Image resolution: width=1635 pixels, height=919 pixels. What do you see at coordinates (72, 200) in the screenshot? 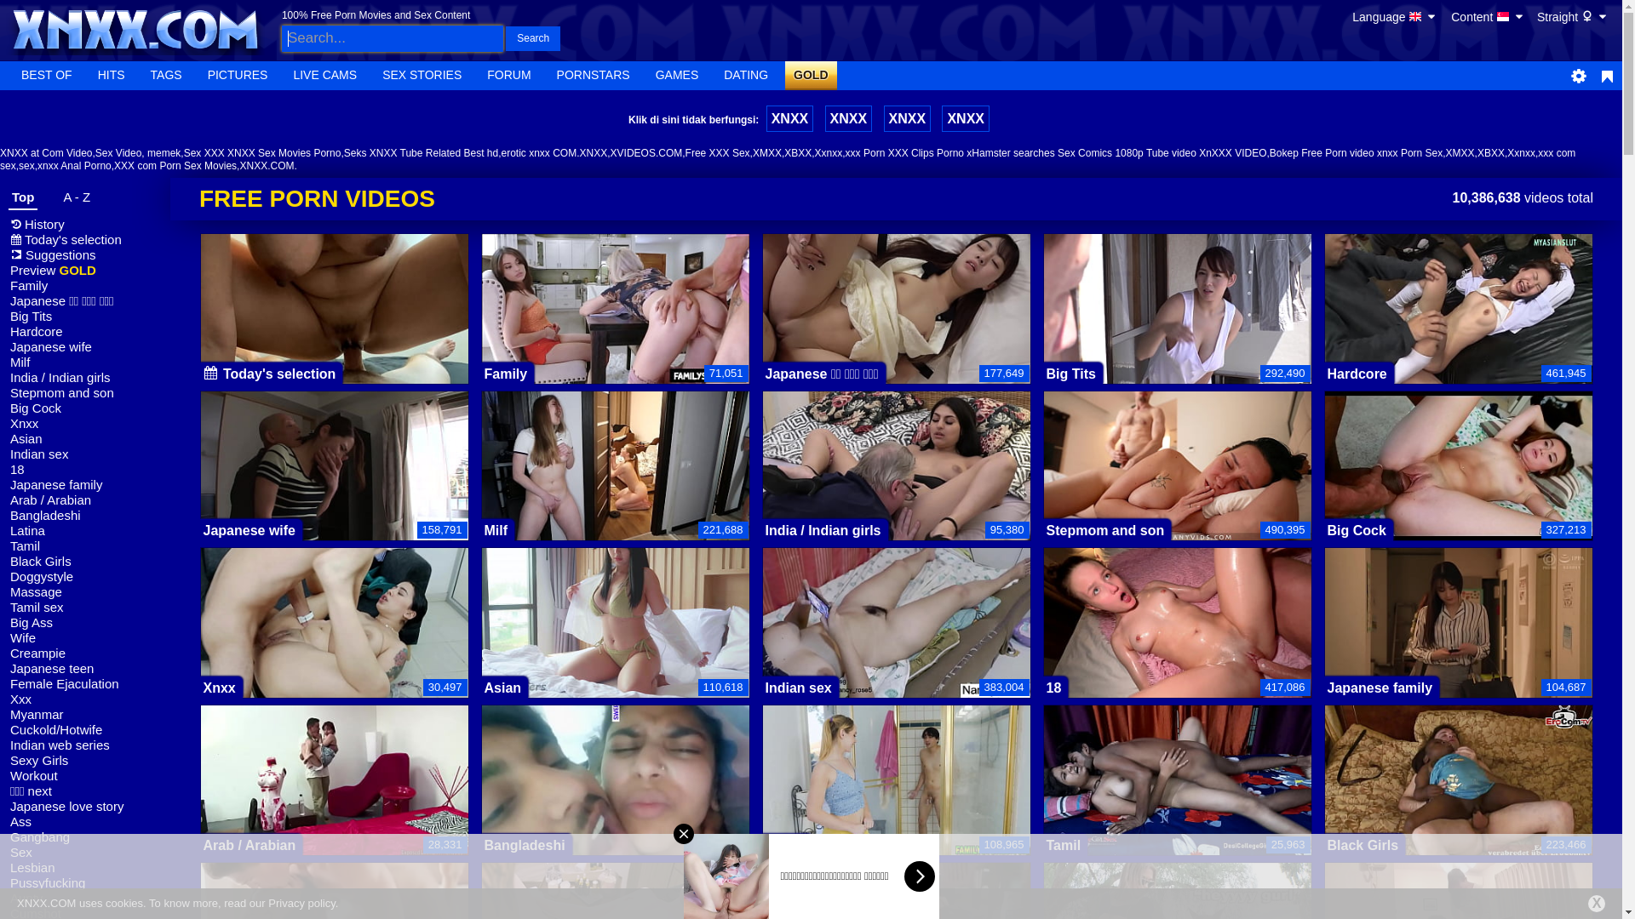
I see `A - Z` at bounding box center [72, 200].